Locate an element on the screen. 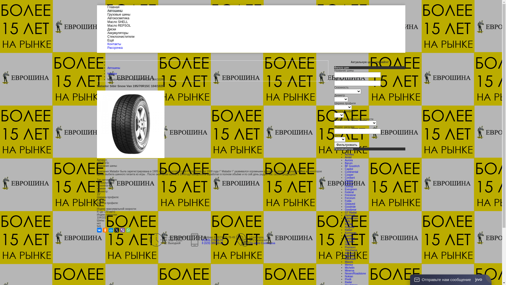 This screenshot has width=506, height=285. Goodride is located at coordinates (350, 207).